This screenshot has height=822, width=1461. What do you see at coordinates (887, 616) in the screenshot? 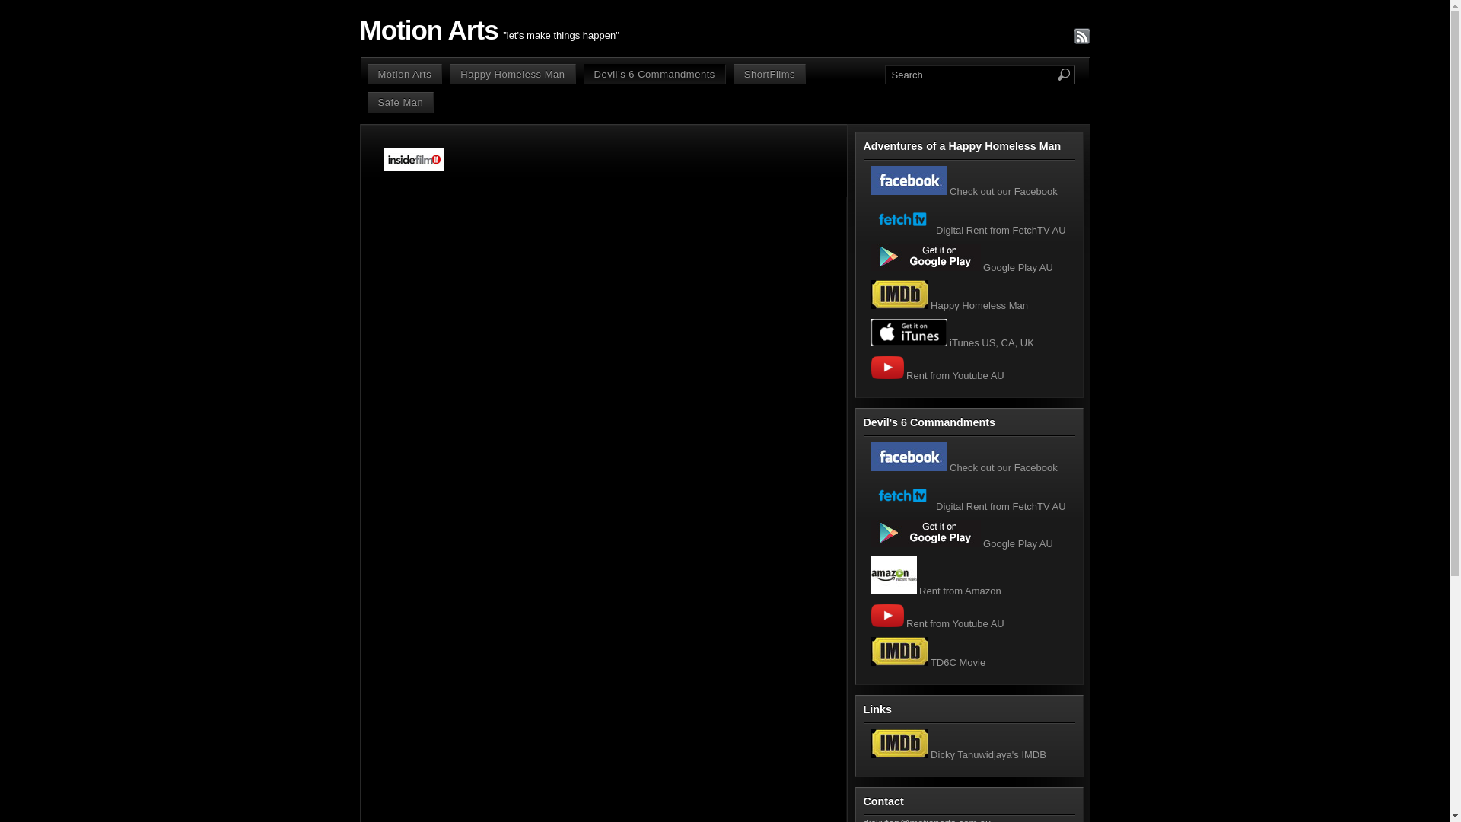
I see `YouTube AU` at bounding box center [887, 616].